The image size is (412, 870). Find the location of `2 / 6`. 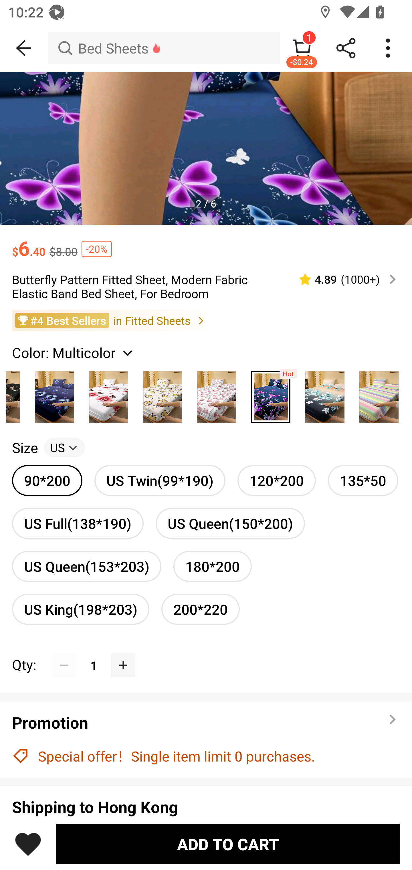

2 / 6 is located at coordinates (206, 203).